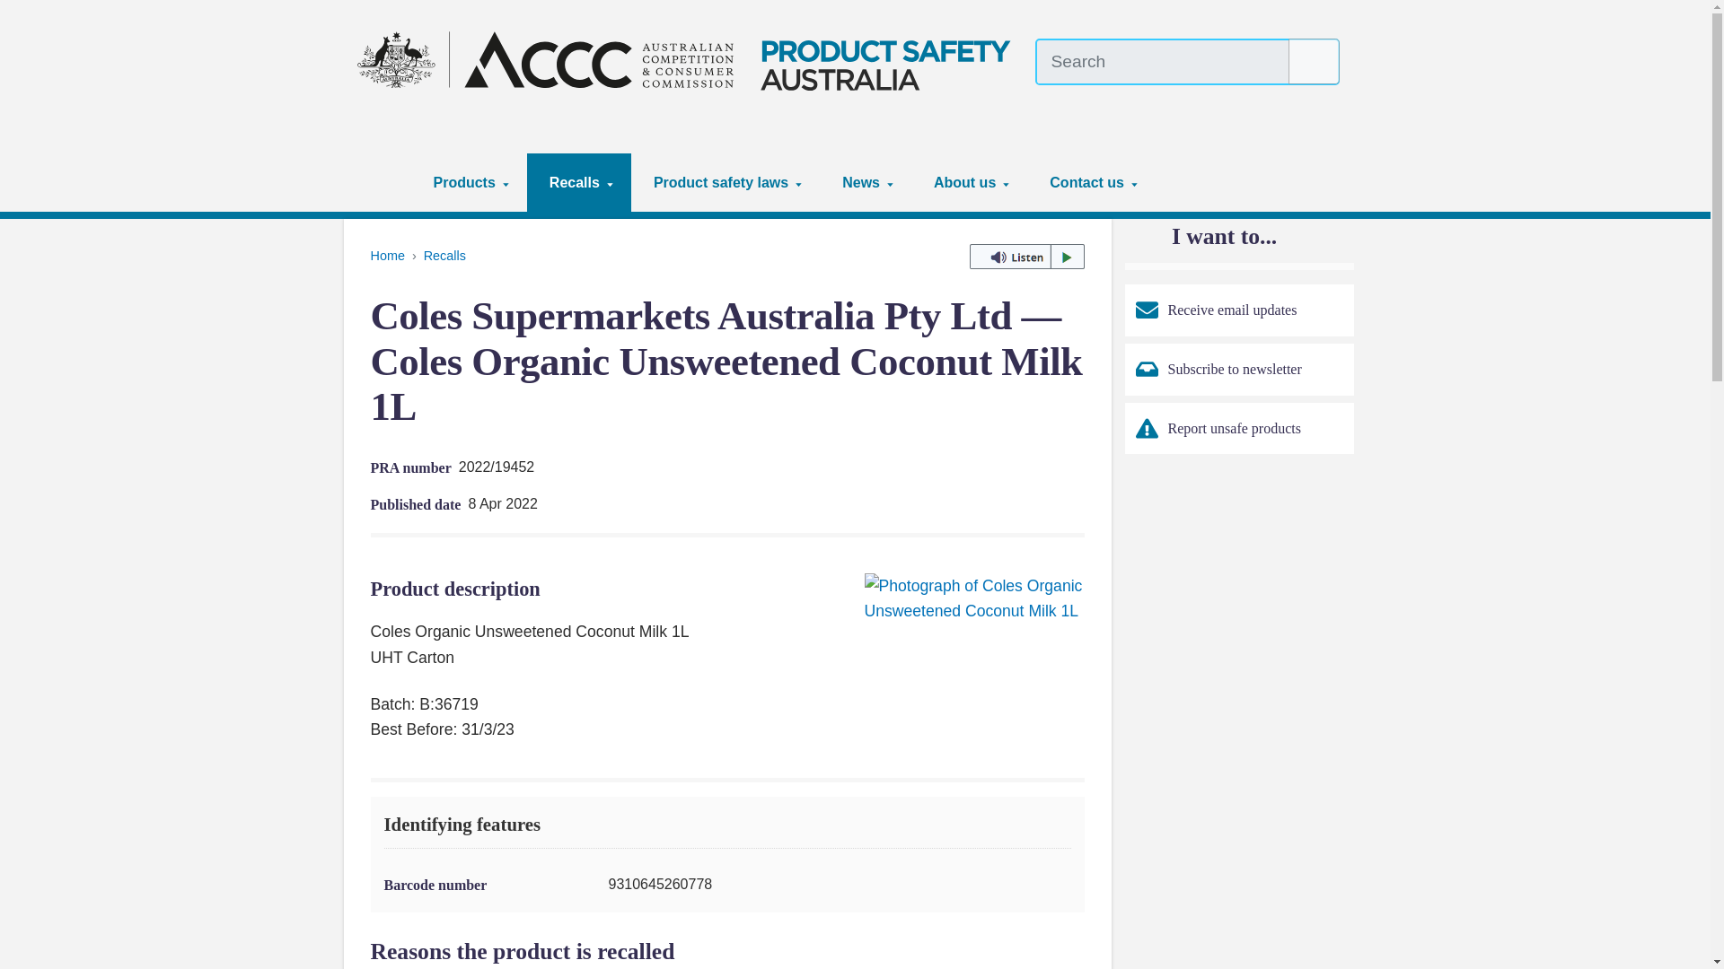 This screenshot has height=969, width=1724. Describe the element at coordinates (384, 182) in the screenshot. I see `Home` at that location.